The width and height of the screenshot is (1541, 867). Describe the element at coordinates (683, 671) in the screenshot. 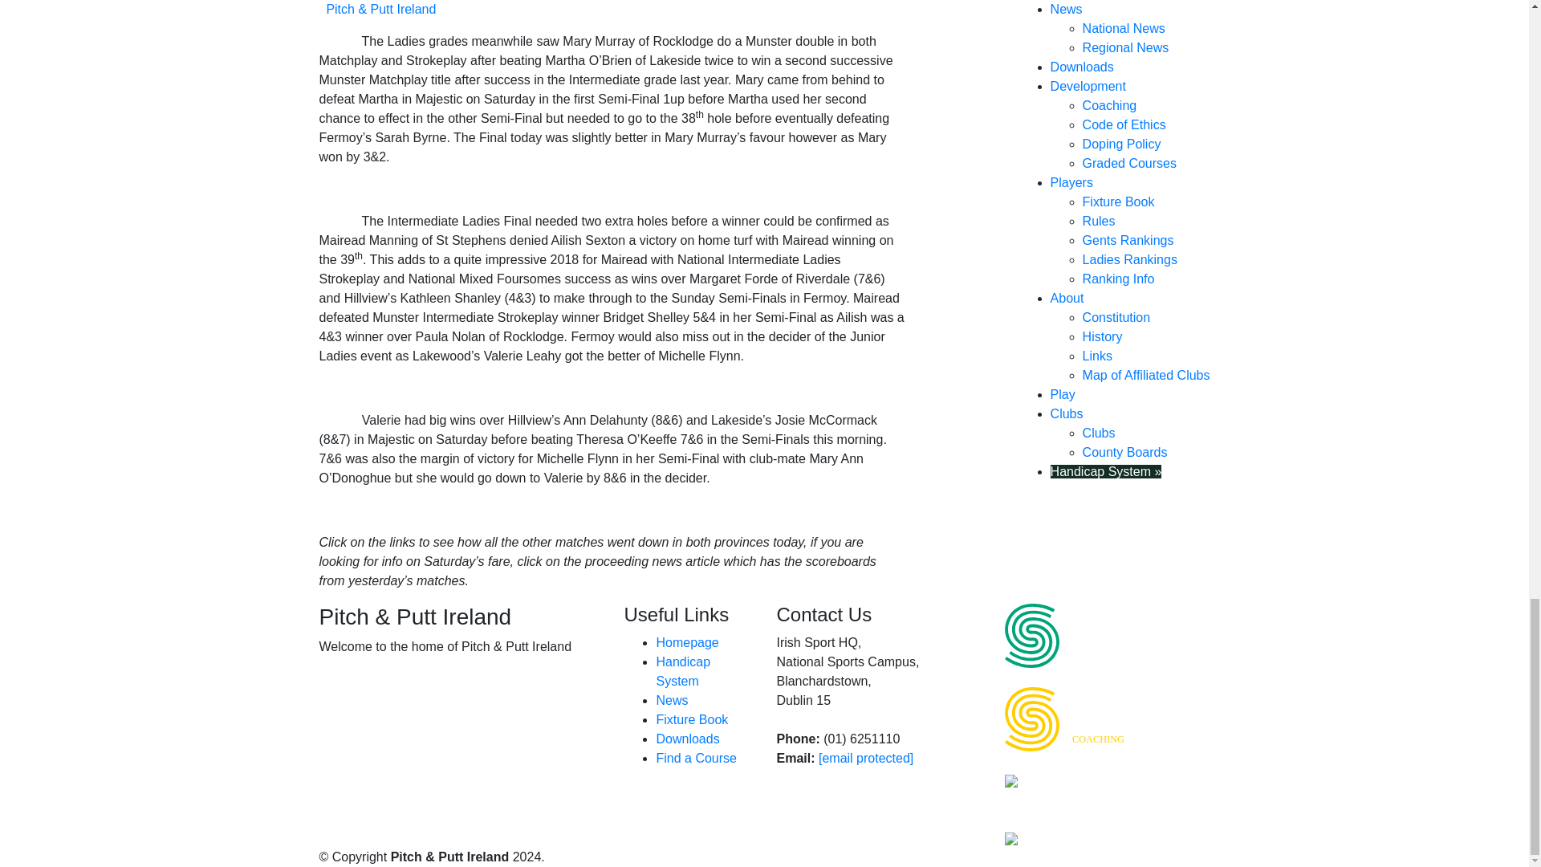

I see `Sport Ireland  homepage` at that location.